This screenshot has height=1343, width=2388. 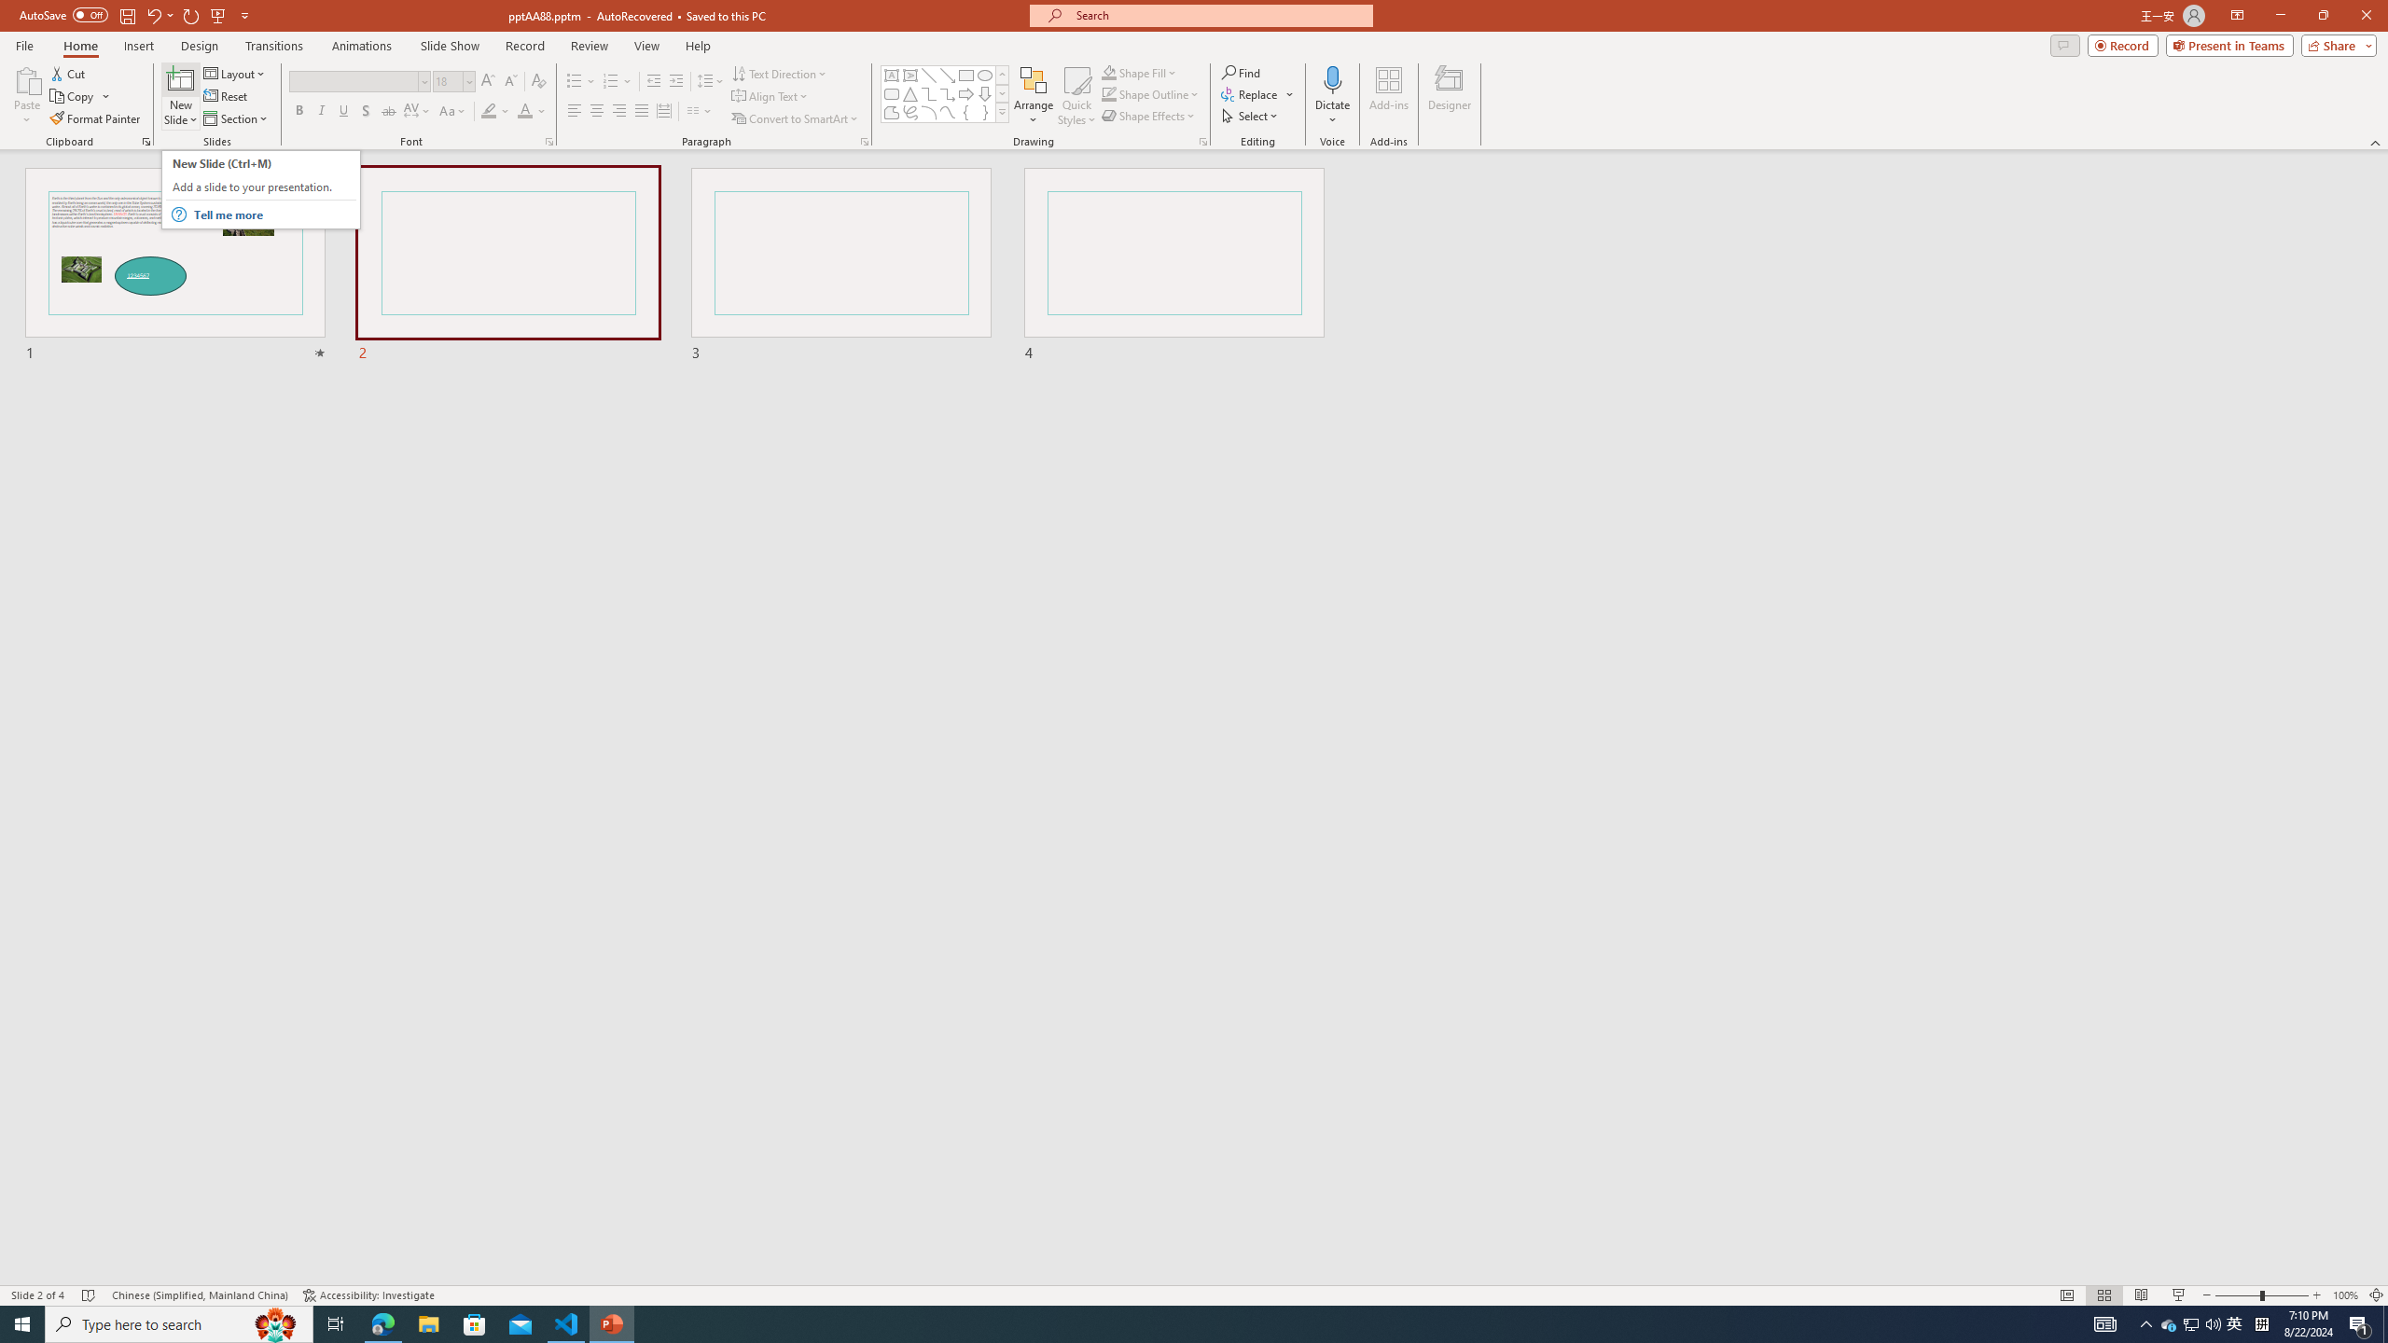 What do you see at coordinates (985, 75) in the screenshot?
I see `Oval` at bounding box center [985, 75].